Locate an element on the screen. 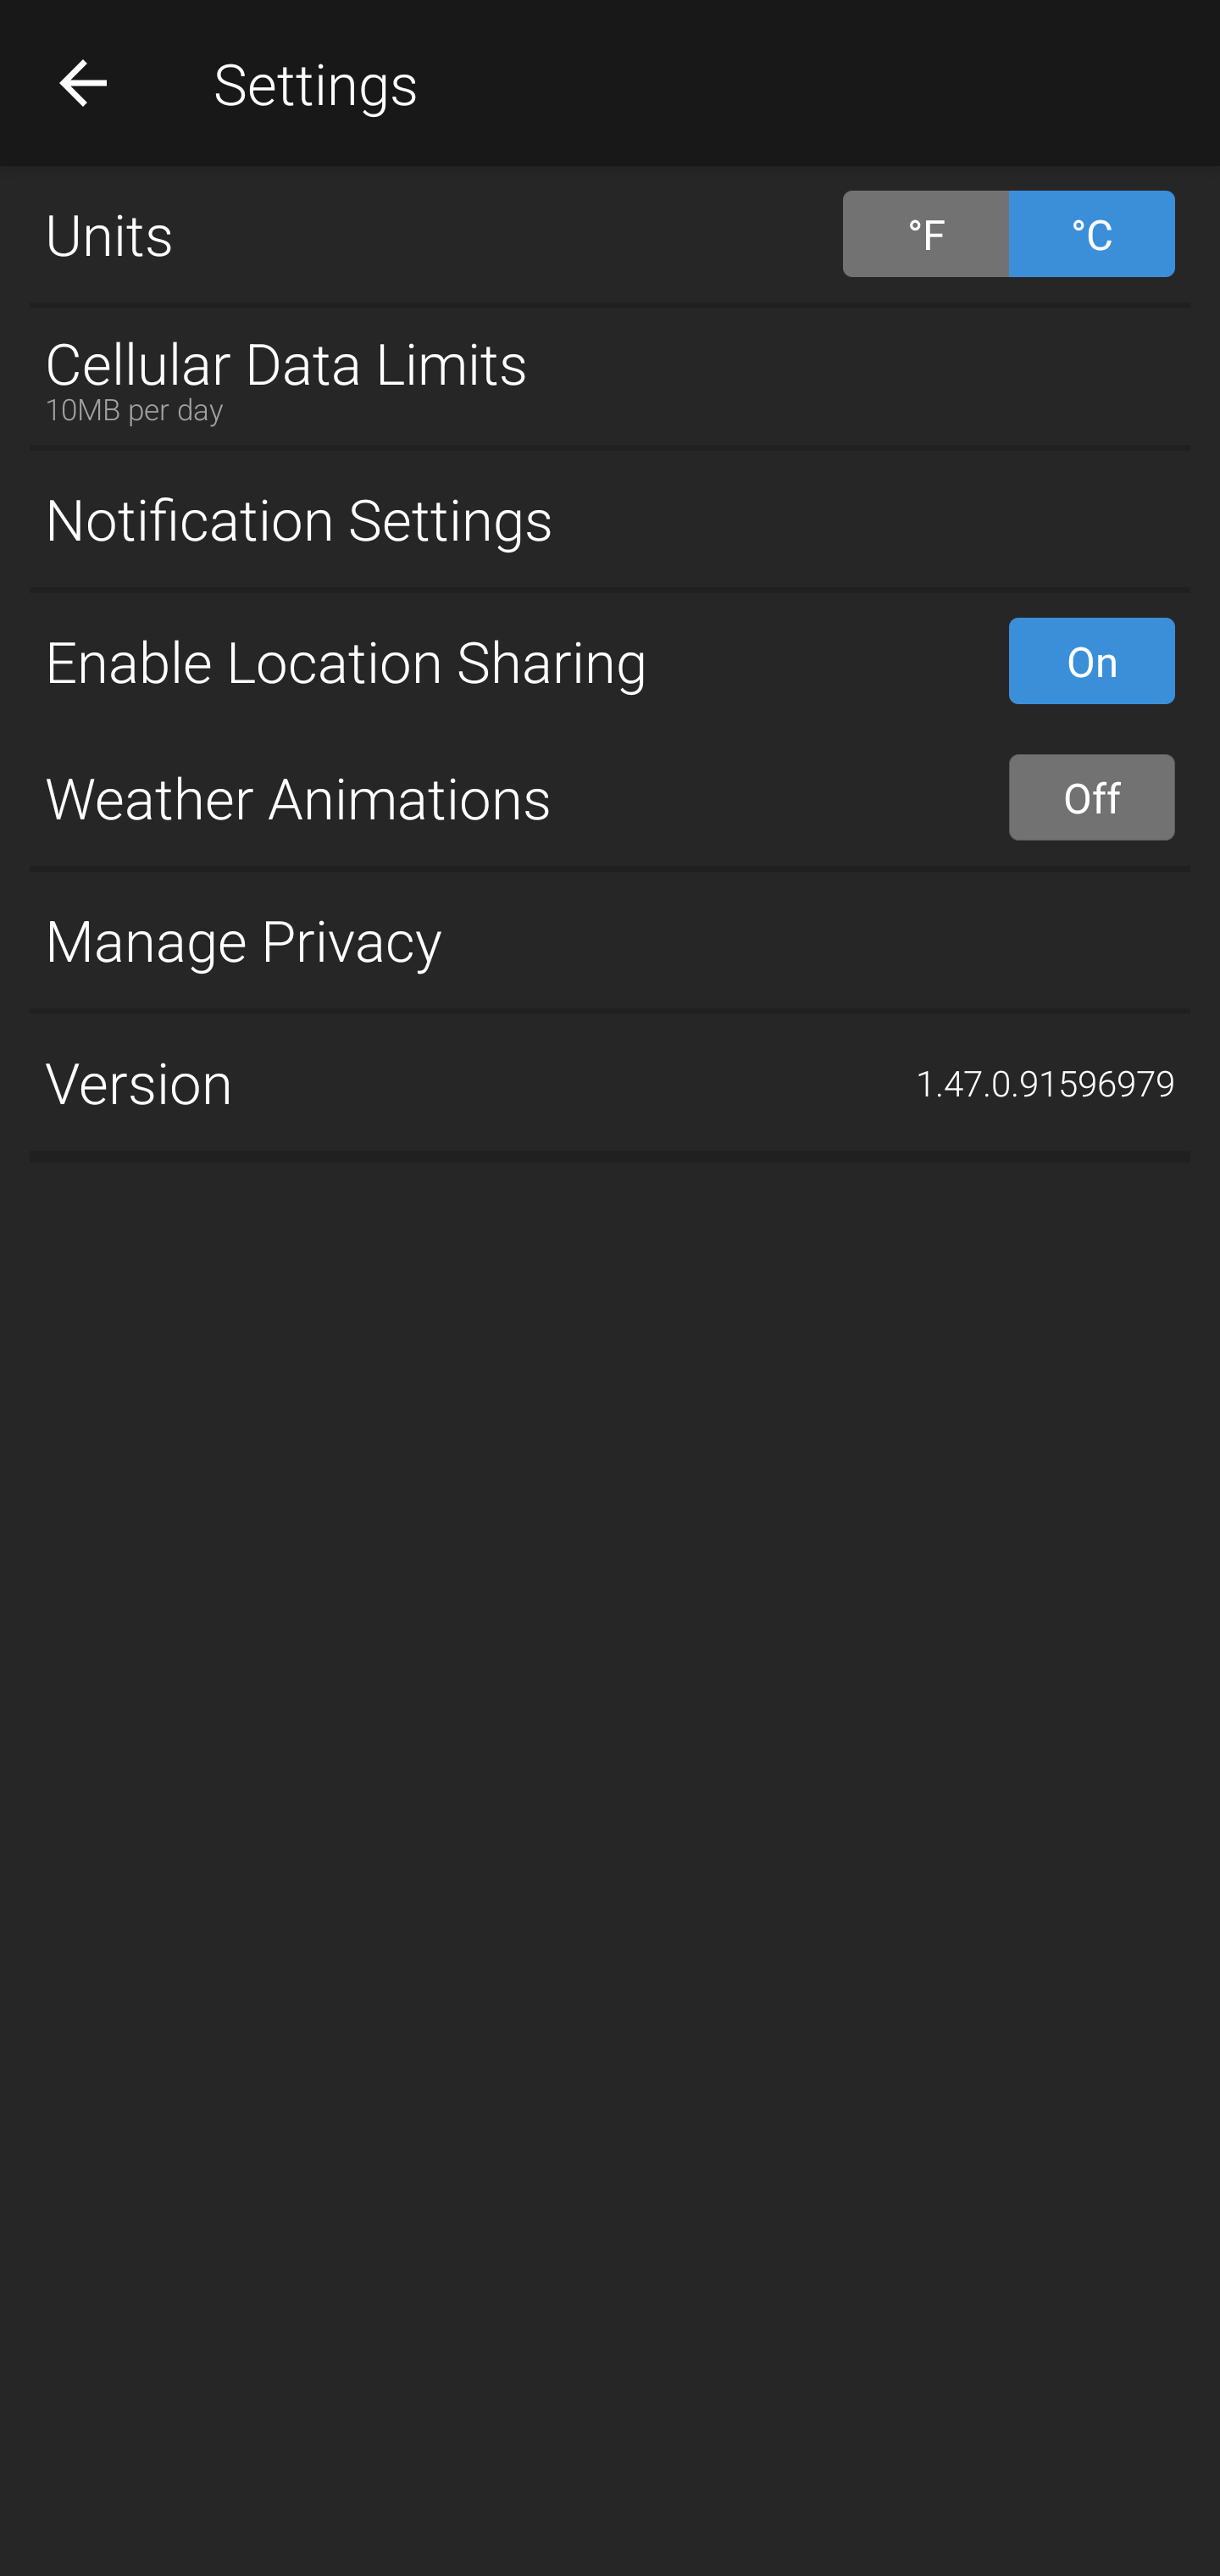  1.47.0.91596979 is located at coordinates (1045, 1083).